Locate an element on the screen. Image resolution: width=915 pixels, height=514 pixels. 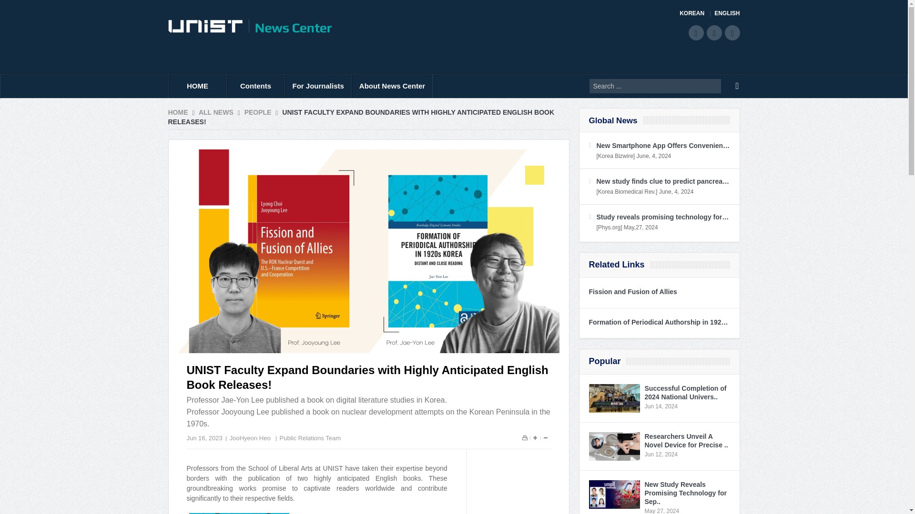
Contents is located at coordinates (255, 86).